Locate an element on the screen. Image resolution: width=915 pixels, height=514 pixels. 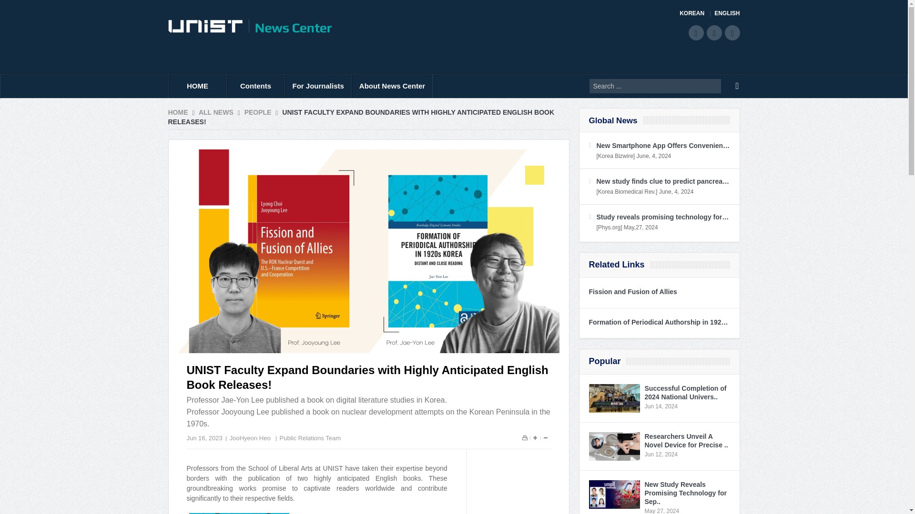
Contents is located at coordinates (255, 86).